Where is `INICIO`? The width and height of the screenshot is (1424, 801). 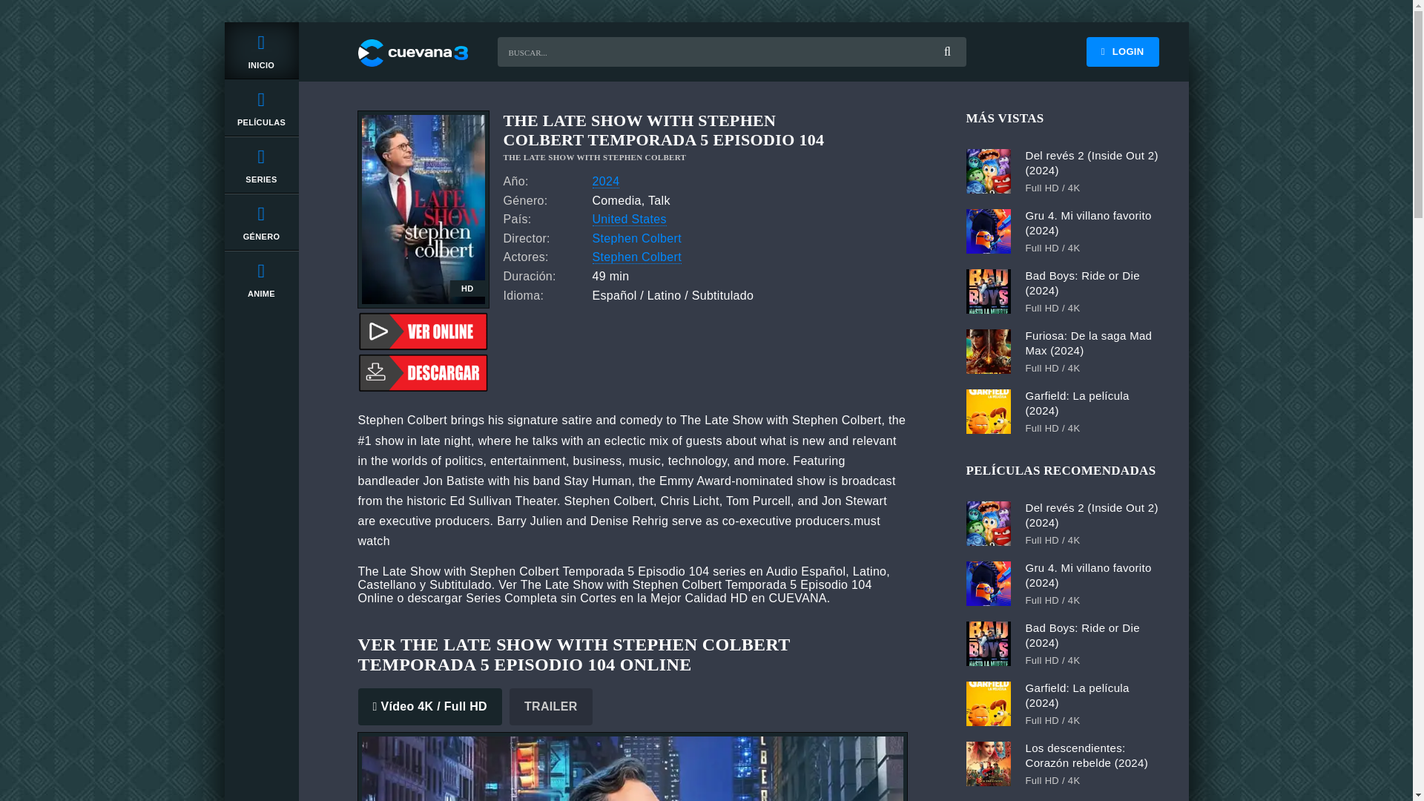
INICIO is located at coordinates (260, 50).